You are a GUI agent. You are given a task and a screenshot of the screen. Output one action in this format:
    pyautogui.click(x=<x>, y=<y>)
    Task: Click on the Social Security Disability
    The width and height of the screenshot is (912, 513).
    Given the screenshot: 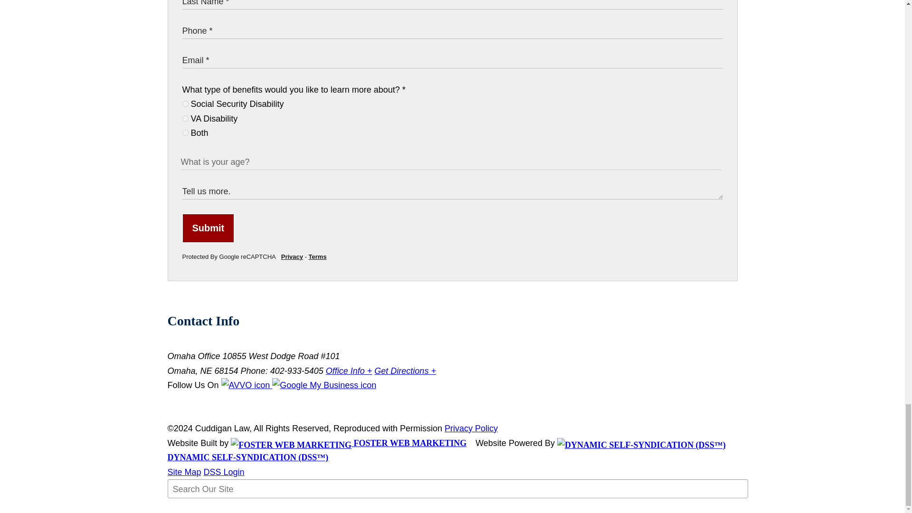 What is the action you would take?
    pyautogui.click(x=185, y=104)
    